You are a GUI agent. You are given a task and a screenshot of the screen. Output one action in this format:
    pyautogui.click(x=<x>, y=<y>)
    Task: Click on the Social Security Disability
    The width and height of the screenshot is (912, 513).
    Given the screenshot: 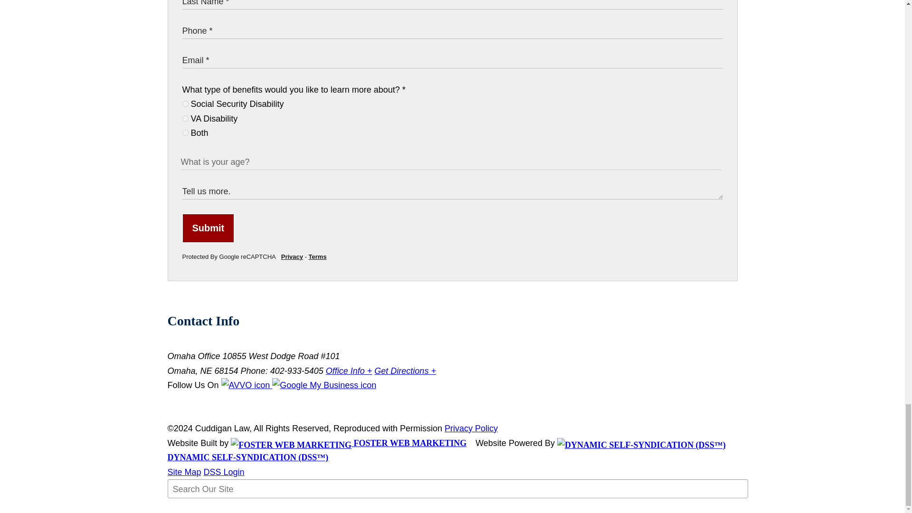 What is the action you would take?
    pyautogui.click(x=185, y=104)
    